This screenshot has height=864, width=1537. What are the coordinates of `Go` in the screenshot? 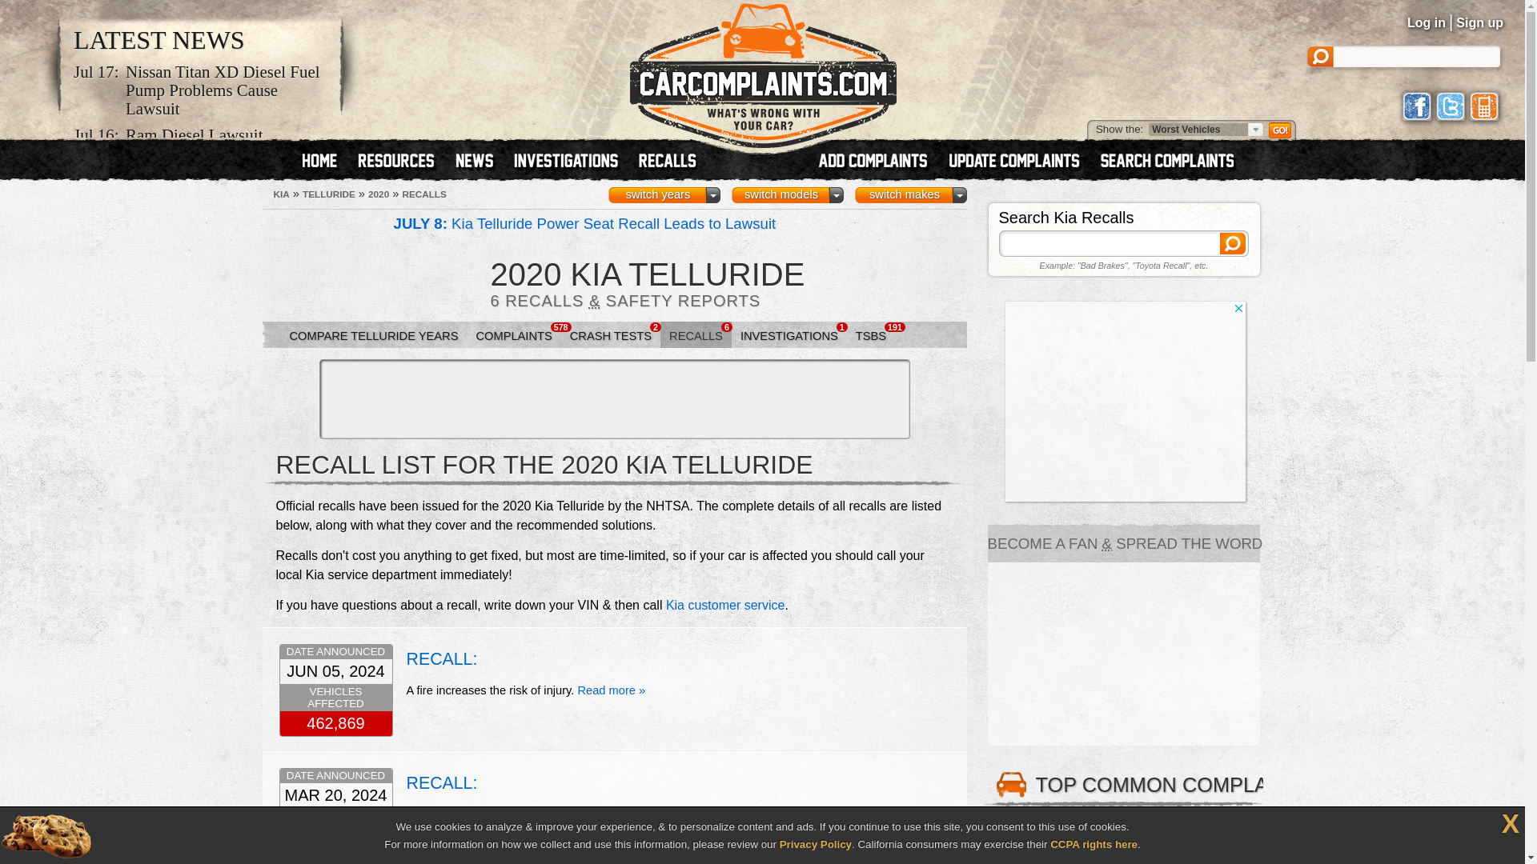 It's located at (1281, 130).